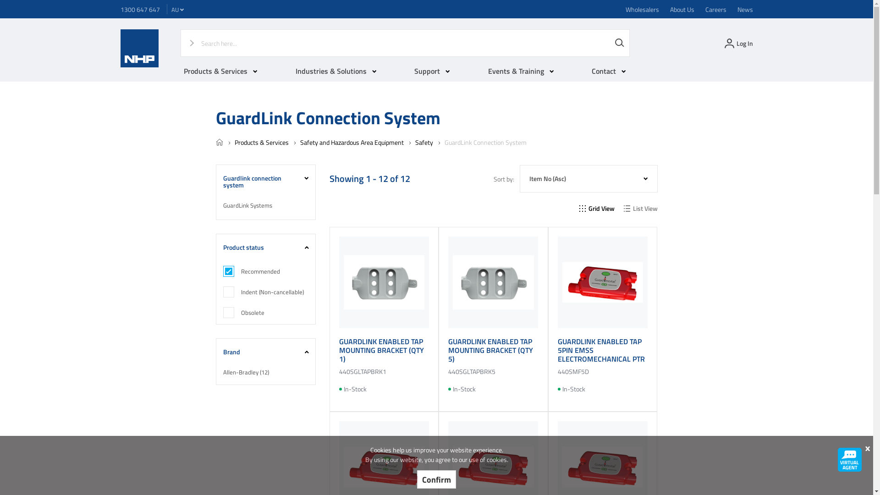  Describe the element at coordinates (521, 71) in the screenshot. I see `Events & Training` at that location.